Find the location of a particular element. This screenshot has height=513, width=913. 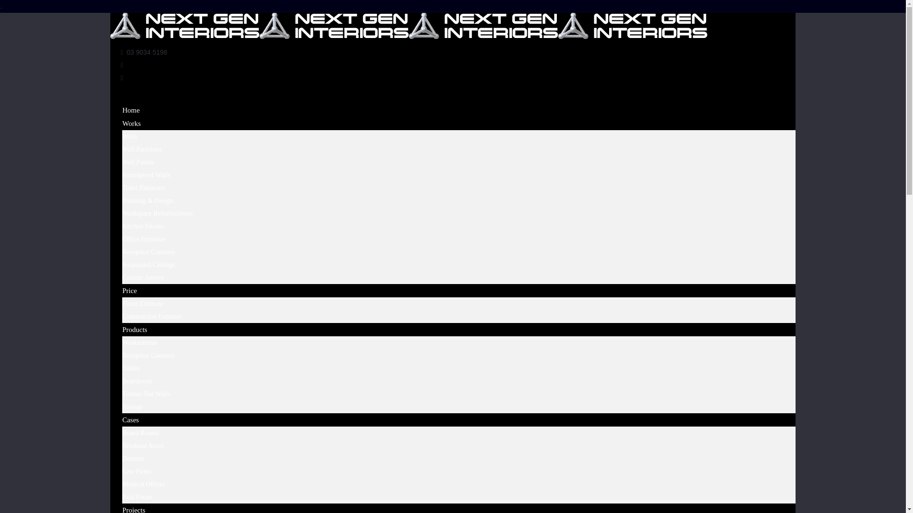

Reception Counters is located at coordinates (148, 252).